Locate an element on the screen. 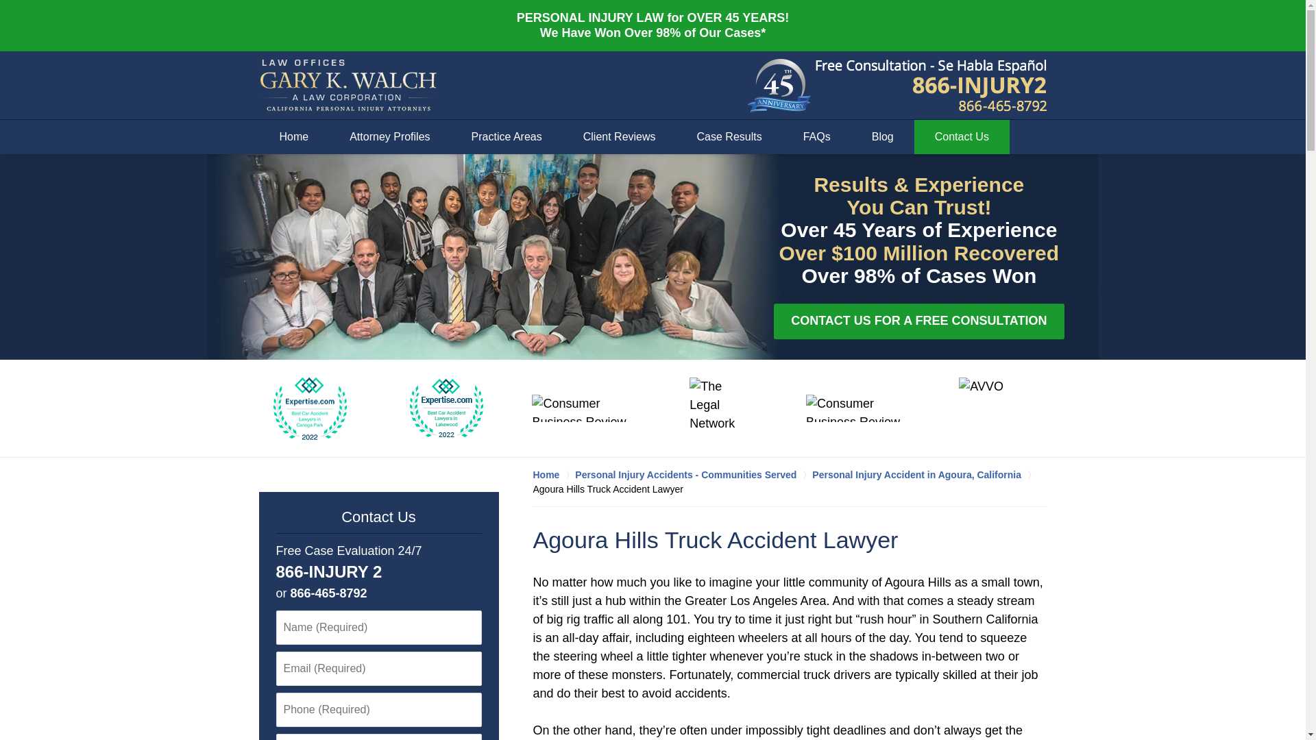 Image resolution: width=1316 pixels, height=740 pixels. Back to Home is located at coordinates (348, 86).